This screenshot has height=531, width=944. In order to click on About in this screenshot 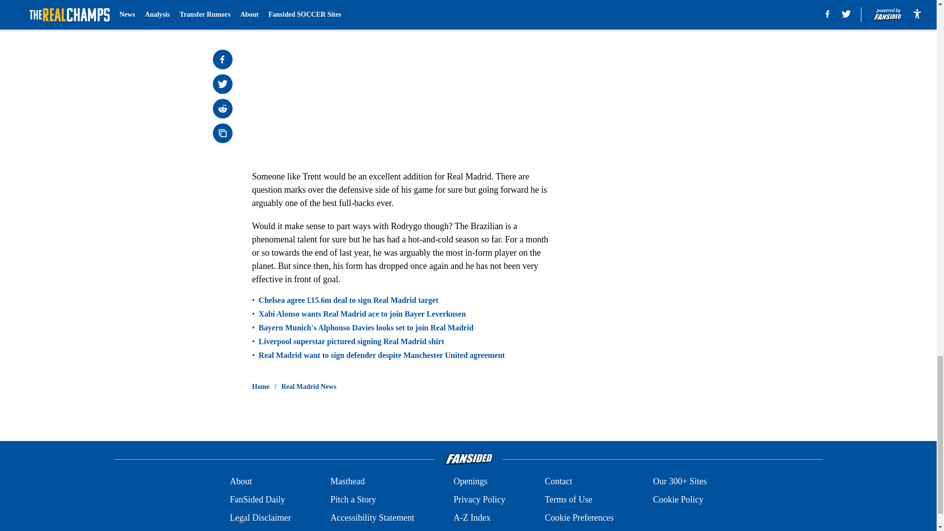, I will do `click(240, 481)`.